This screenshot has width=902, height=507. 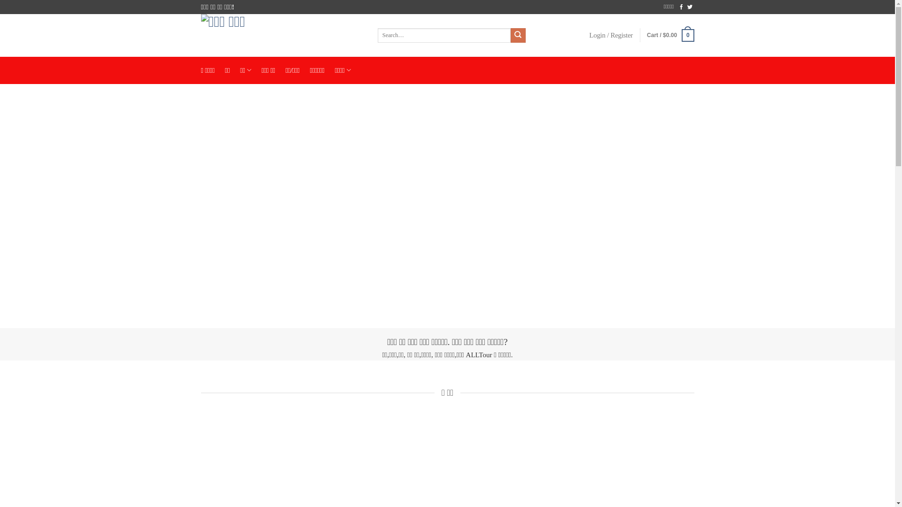 I want to click on Follow on Facebook, so click(x=681, y=8).